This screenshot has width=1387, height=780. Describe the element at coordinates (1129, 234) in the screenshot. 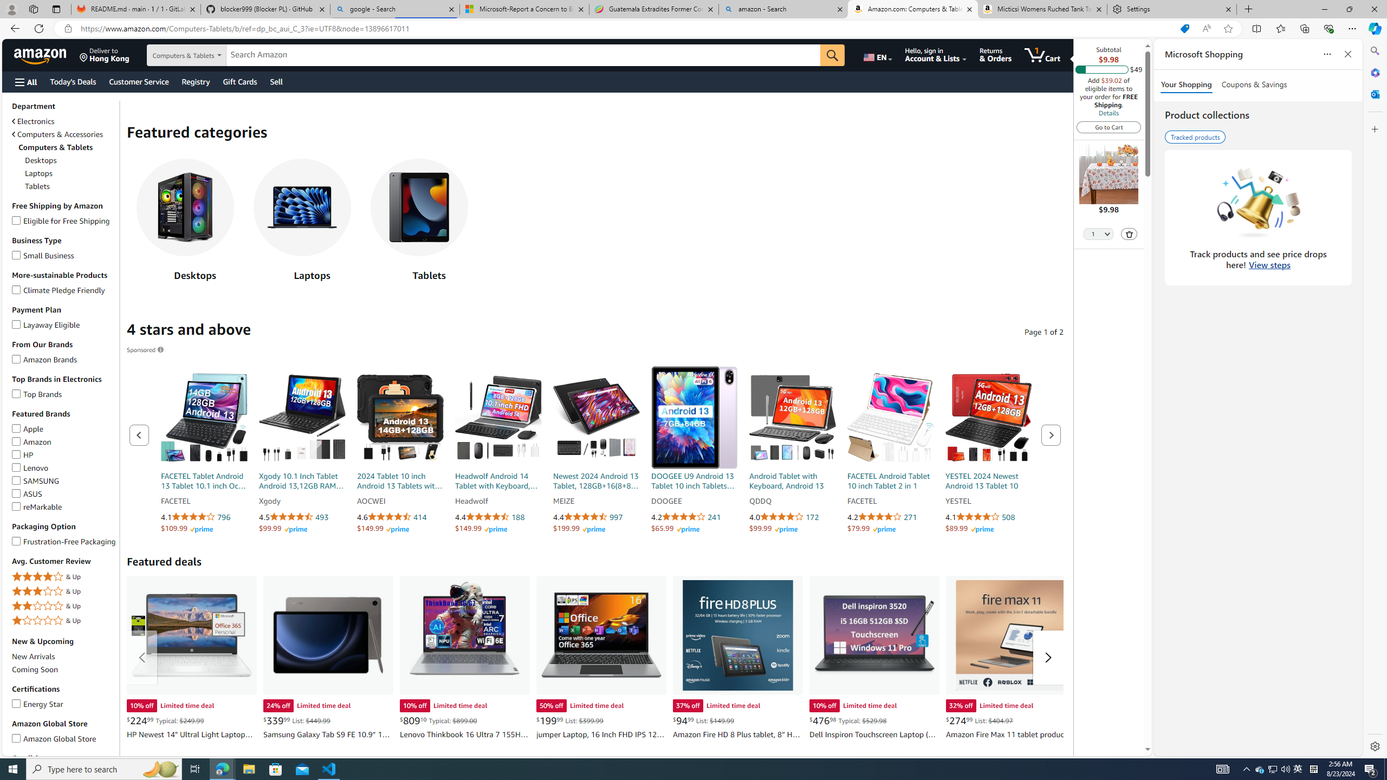

I see `Delete` at that location.